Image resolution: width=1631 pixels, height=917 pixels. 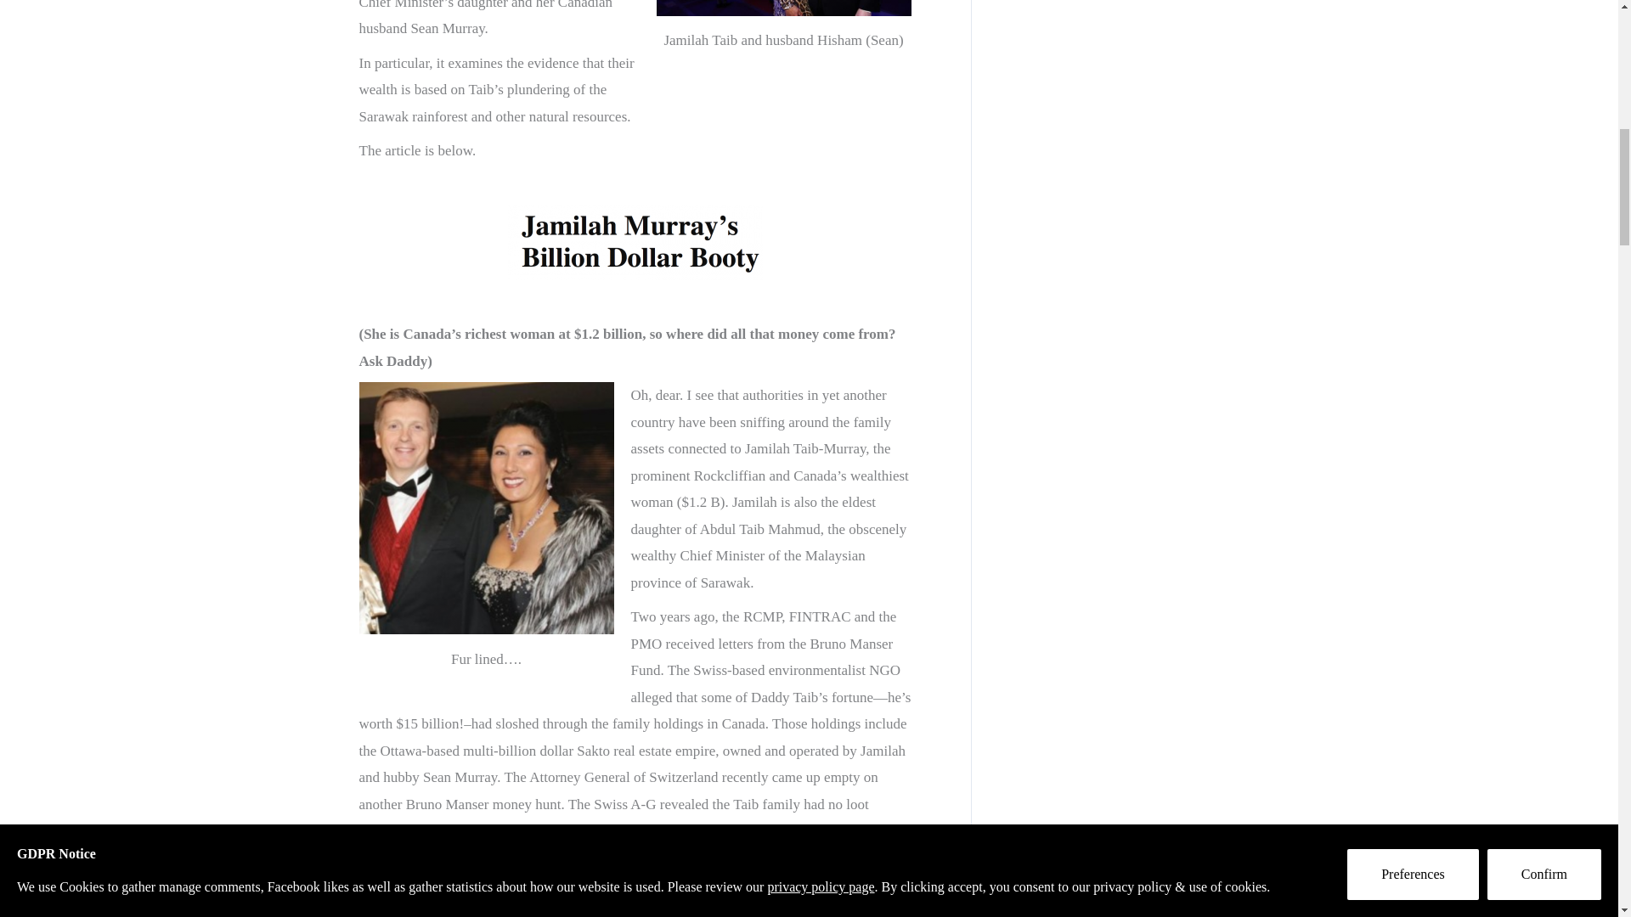 What do you see at coordinates (1133, 65) in the screenshot?
I see `Advertisement` at bounding box center [1133, 65].